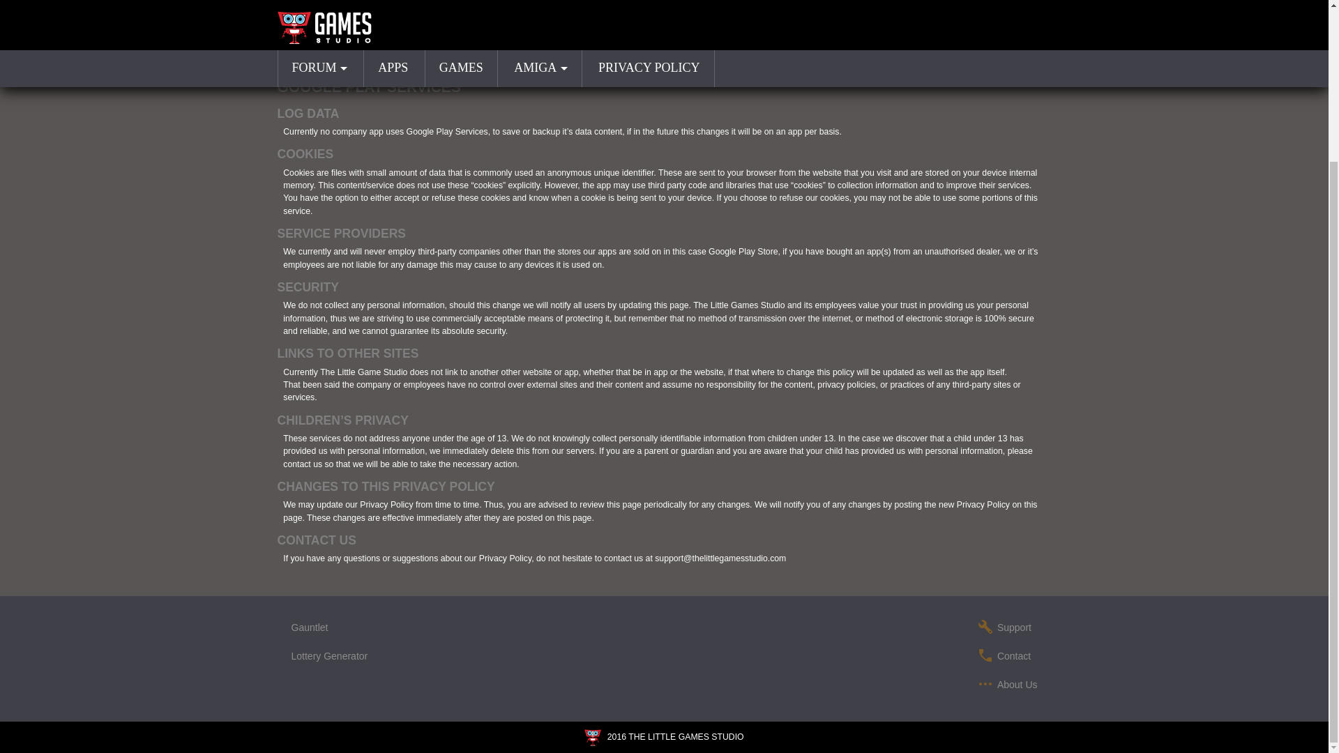  What do you see at coordinates (1014, 656) in the screenshot?
I see `Contact` at bounding box center [1014, 656].